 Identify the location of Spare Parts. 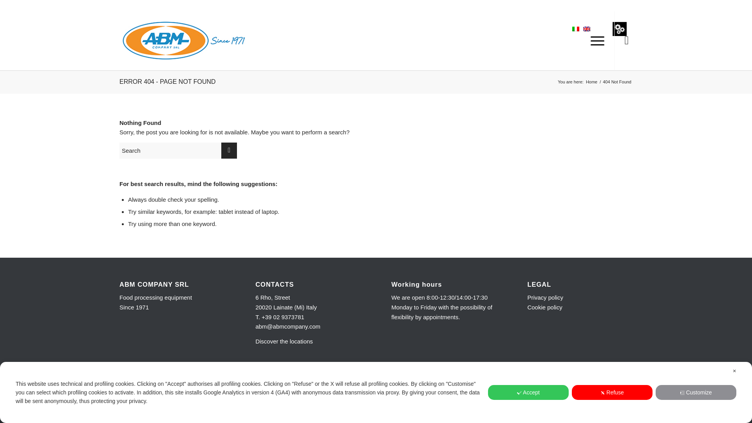
(620, 29).